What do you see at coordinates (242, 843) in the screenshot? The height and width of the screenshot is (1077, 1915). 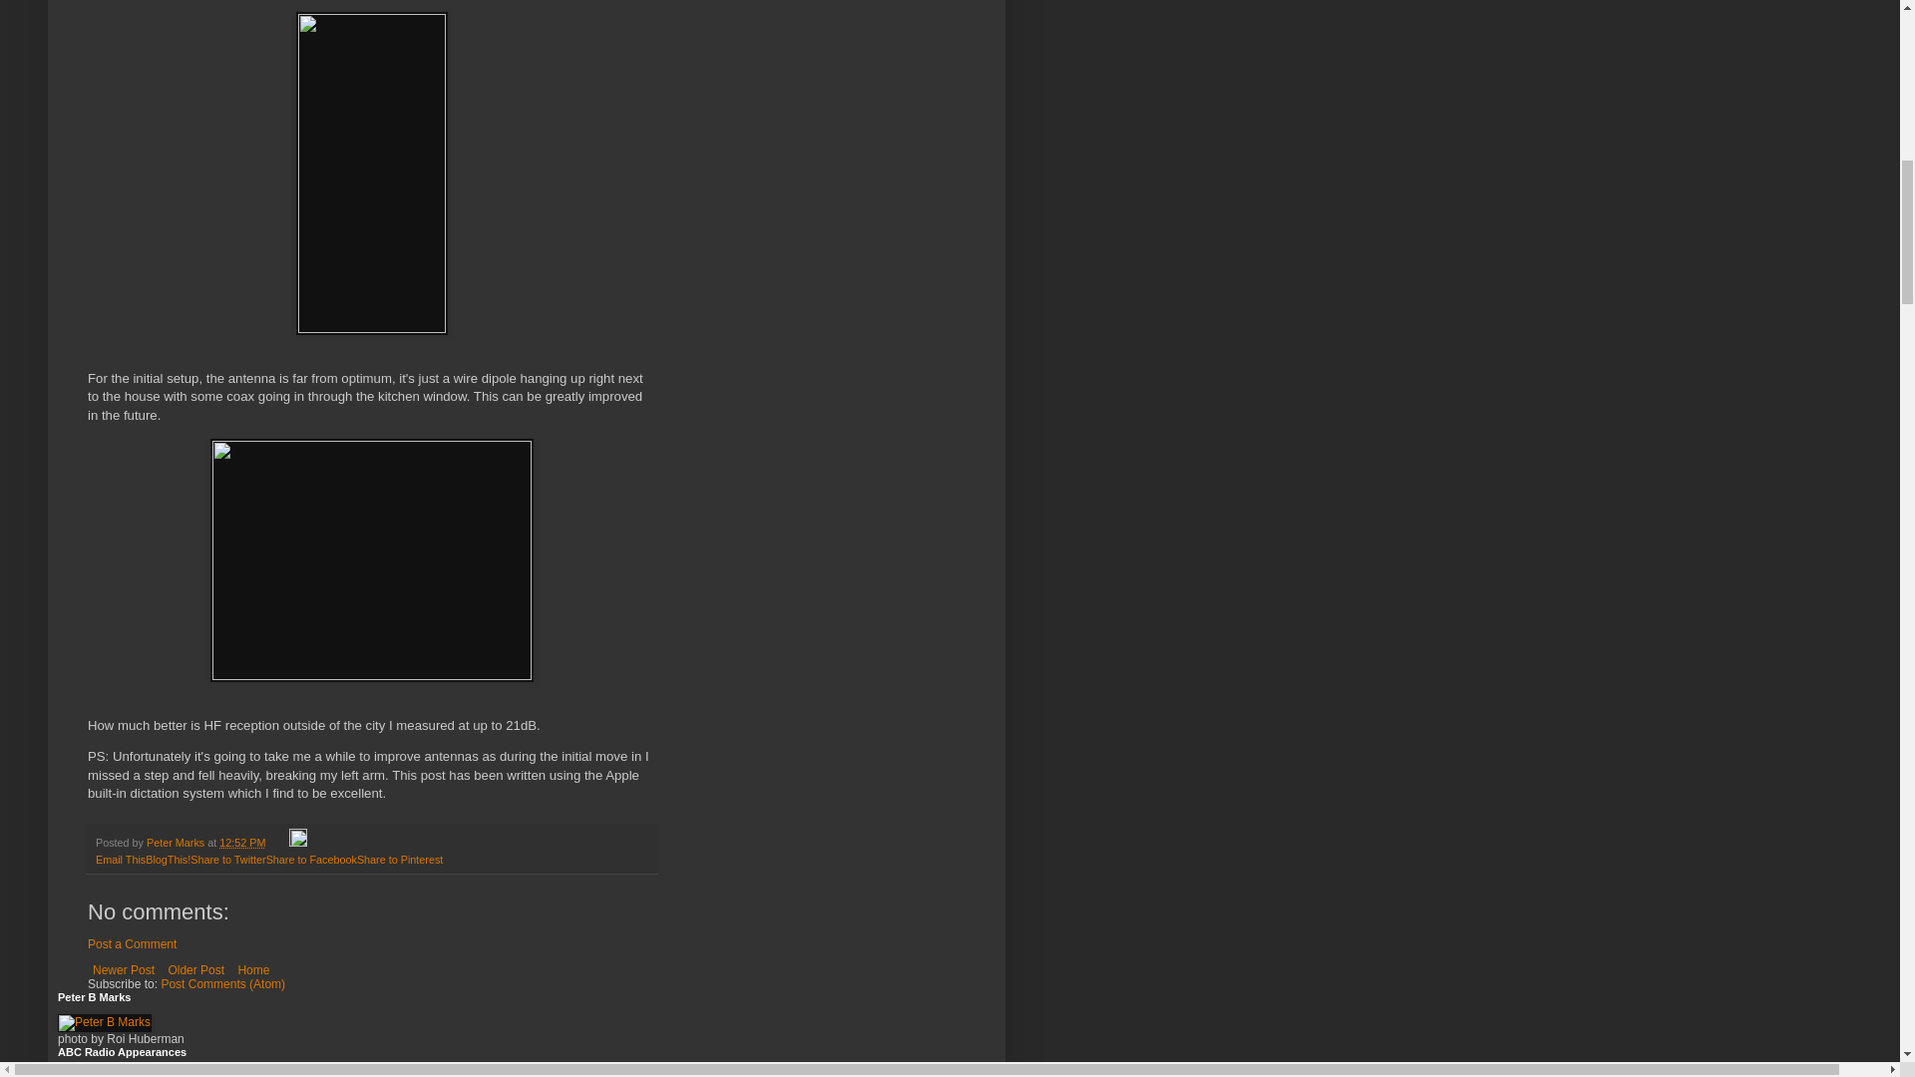 I see `12:52 PM` at bounding box center [242, 843].